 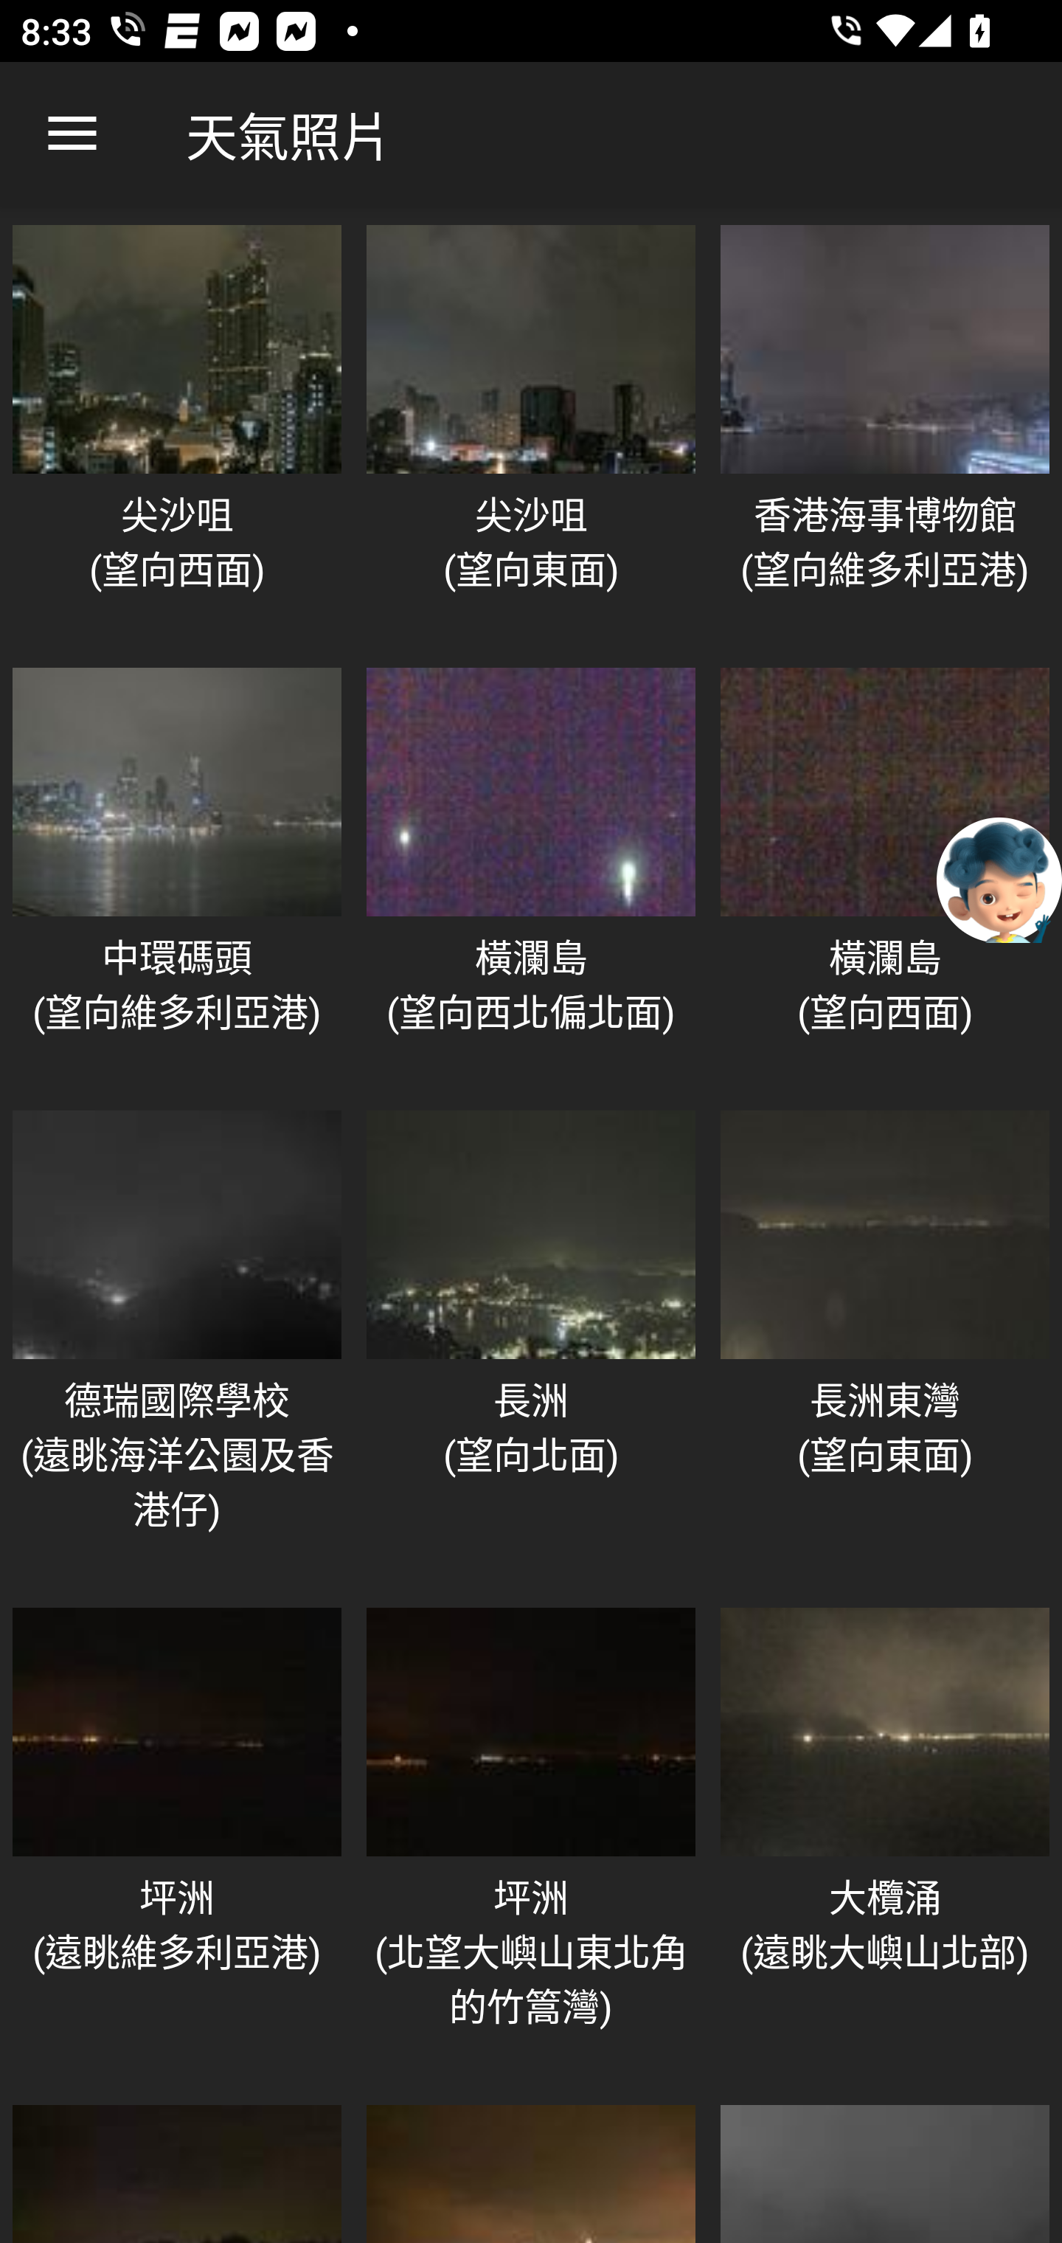 I want to click on 中環碼頭
(望向維多利亞港), so click(x=177, y=874).